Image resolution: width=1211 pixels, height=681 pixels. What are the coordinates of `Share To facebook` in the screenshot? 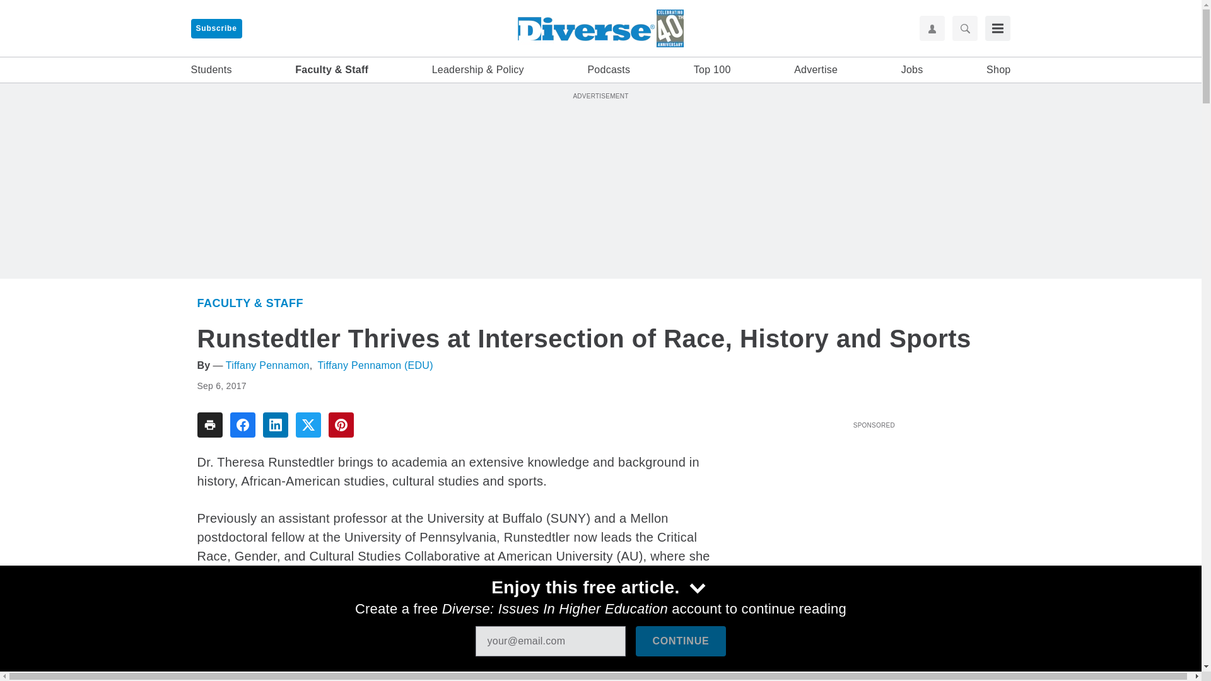 It's located at (242, 425).